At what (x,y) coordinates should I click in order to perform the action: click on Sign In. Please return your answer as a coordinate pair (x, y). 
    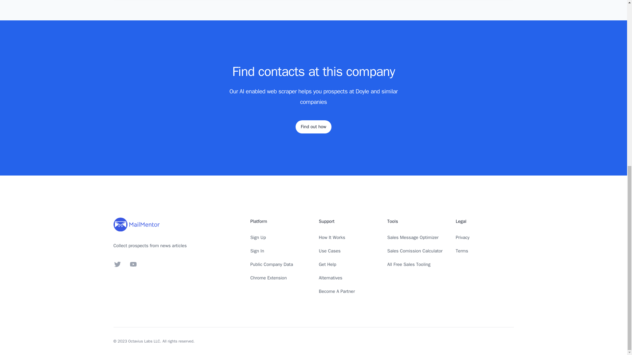
    Looking at the image, I should click on (257, 251).